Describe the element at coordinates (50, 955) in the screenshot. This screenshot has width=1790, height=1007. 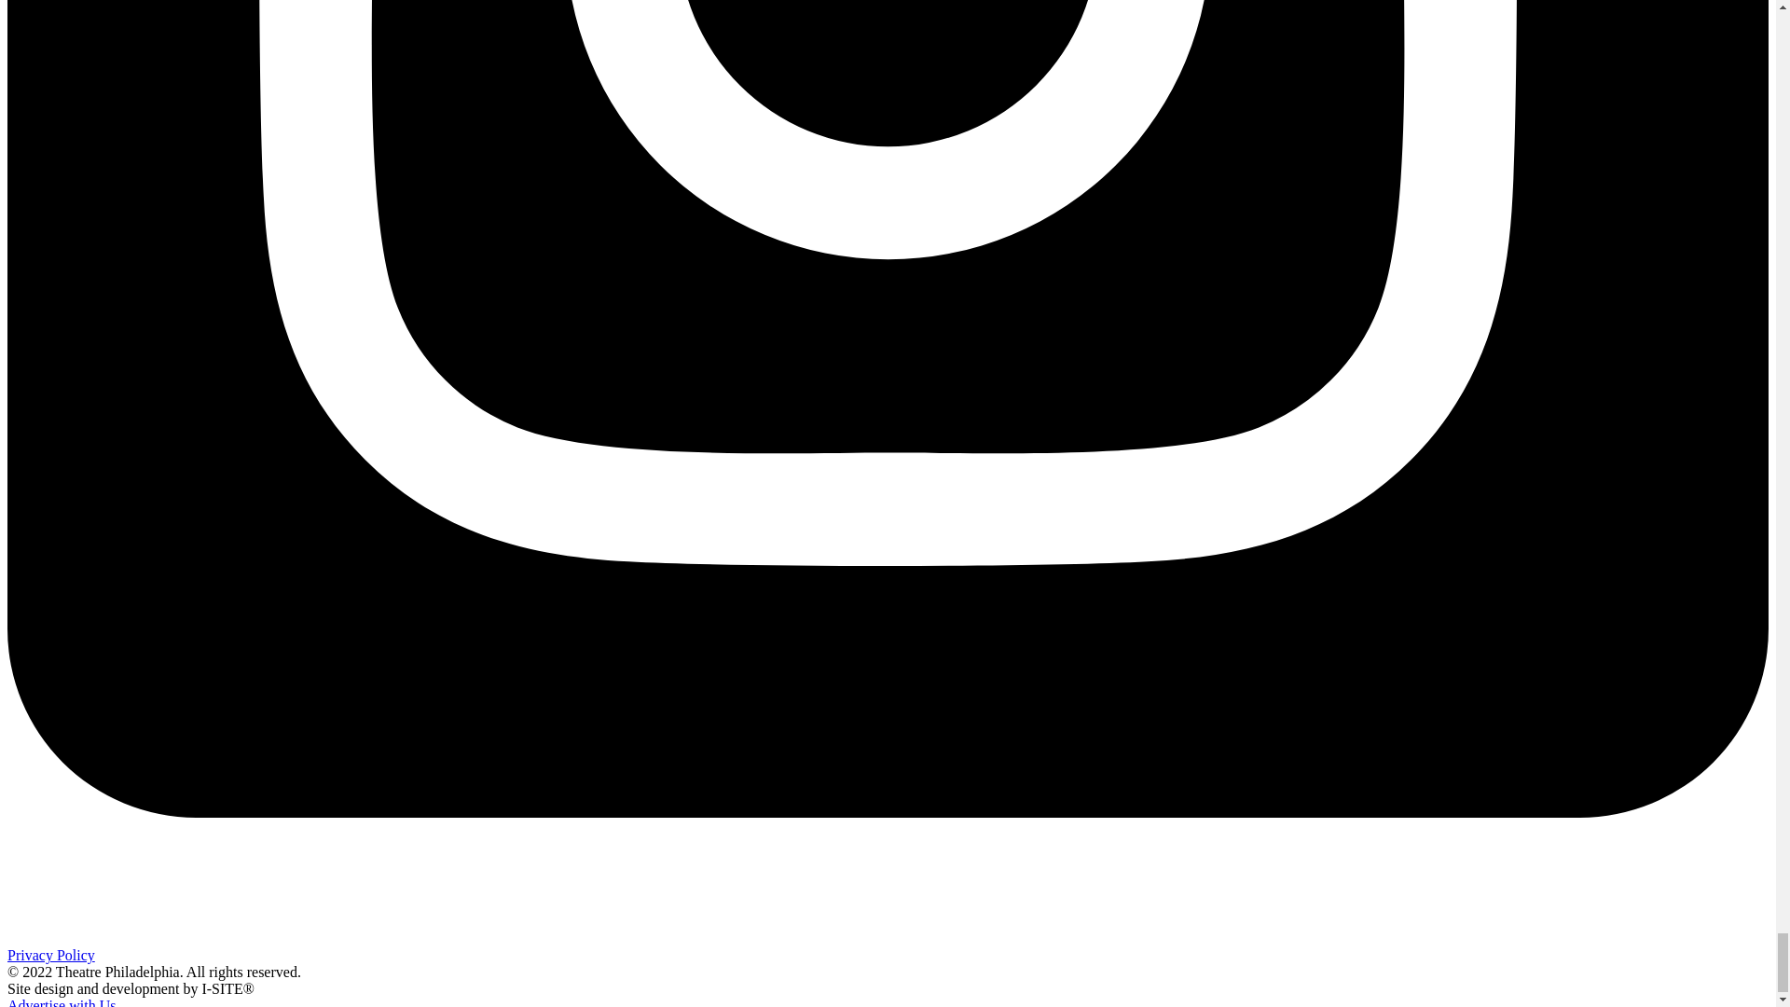
I see `Privacy Policy` at that location.